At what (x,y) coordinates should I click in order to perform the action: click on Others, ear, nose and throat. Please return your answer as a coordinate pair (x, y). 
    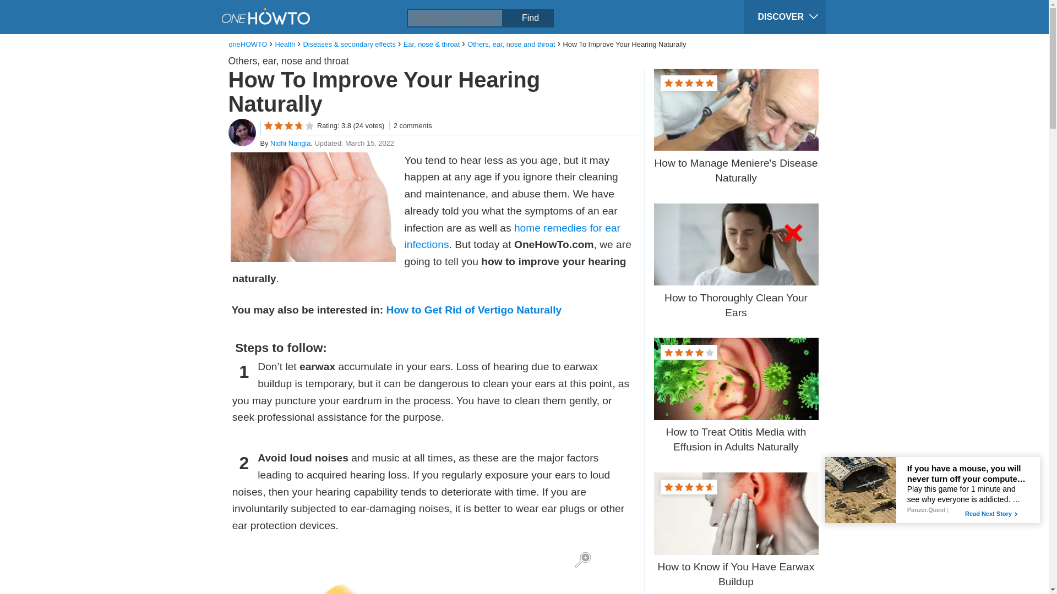
    Looking at the image, I should click on (511, 44).